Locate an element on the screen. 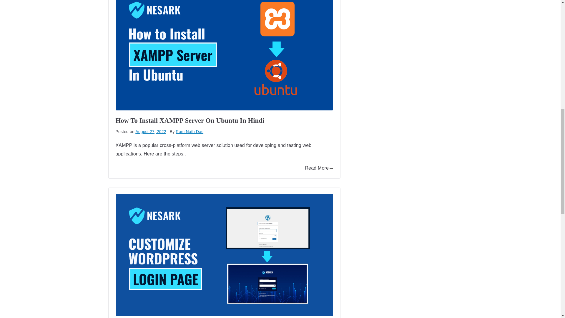 The image size is (565, 318). August 27, 2022 is located at coordinates (151, 131).